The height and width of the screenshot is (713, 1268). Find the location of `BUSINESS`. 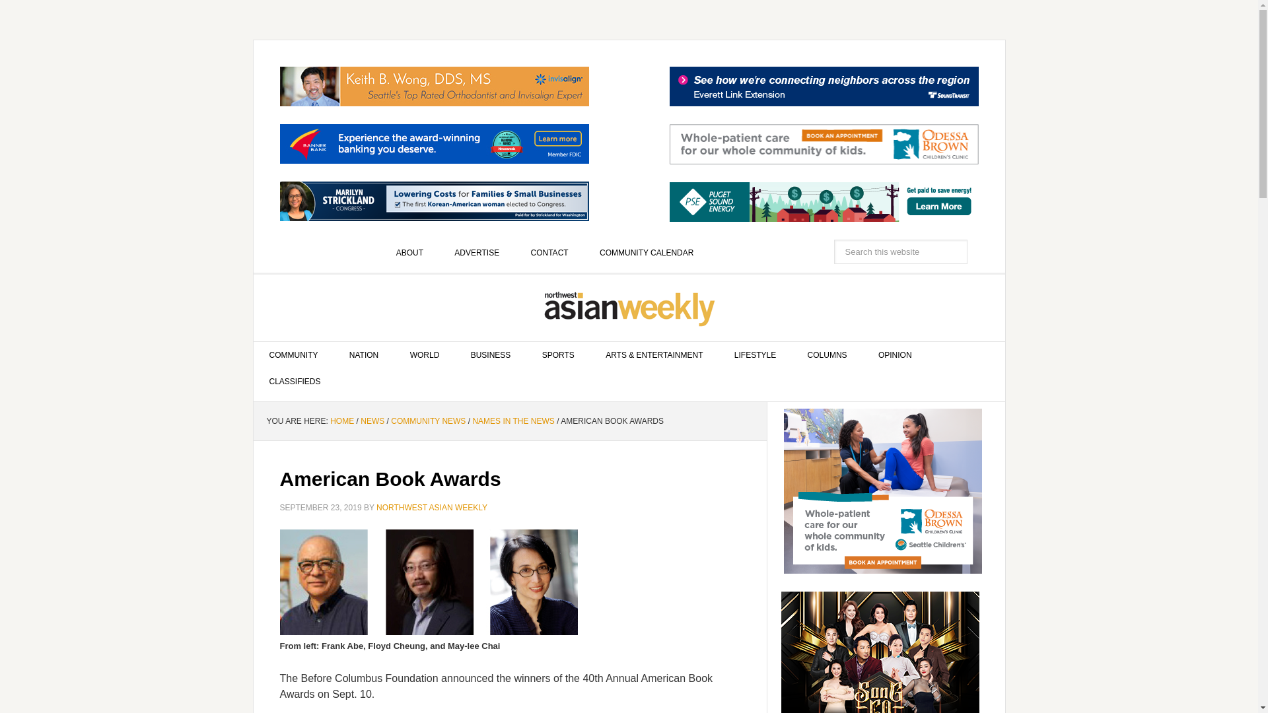

BUSINESS is located at coordinates (491, 355).